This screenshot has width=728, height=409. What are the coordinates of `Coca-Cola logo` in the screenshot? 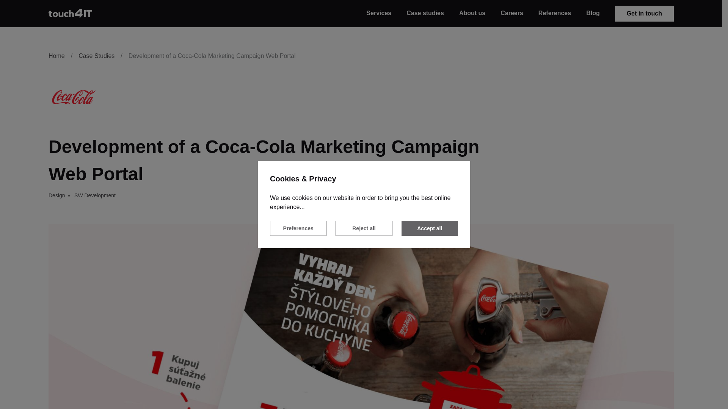 It's located at (73, 97).